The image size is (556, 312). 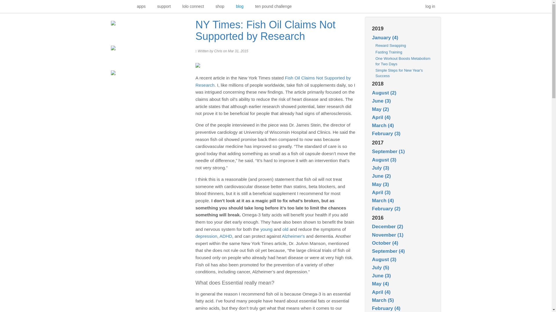 What do you see at coordinates (273, 6) in the screenshot?
I see `ten pound challenge` at bounding box center [273, 6].